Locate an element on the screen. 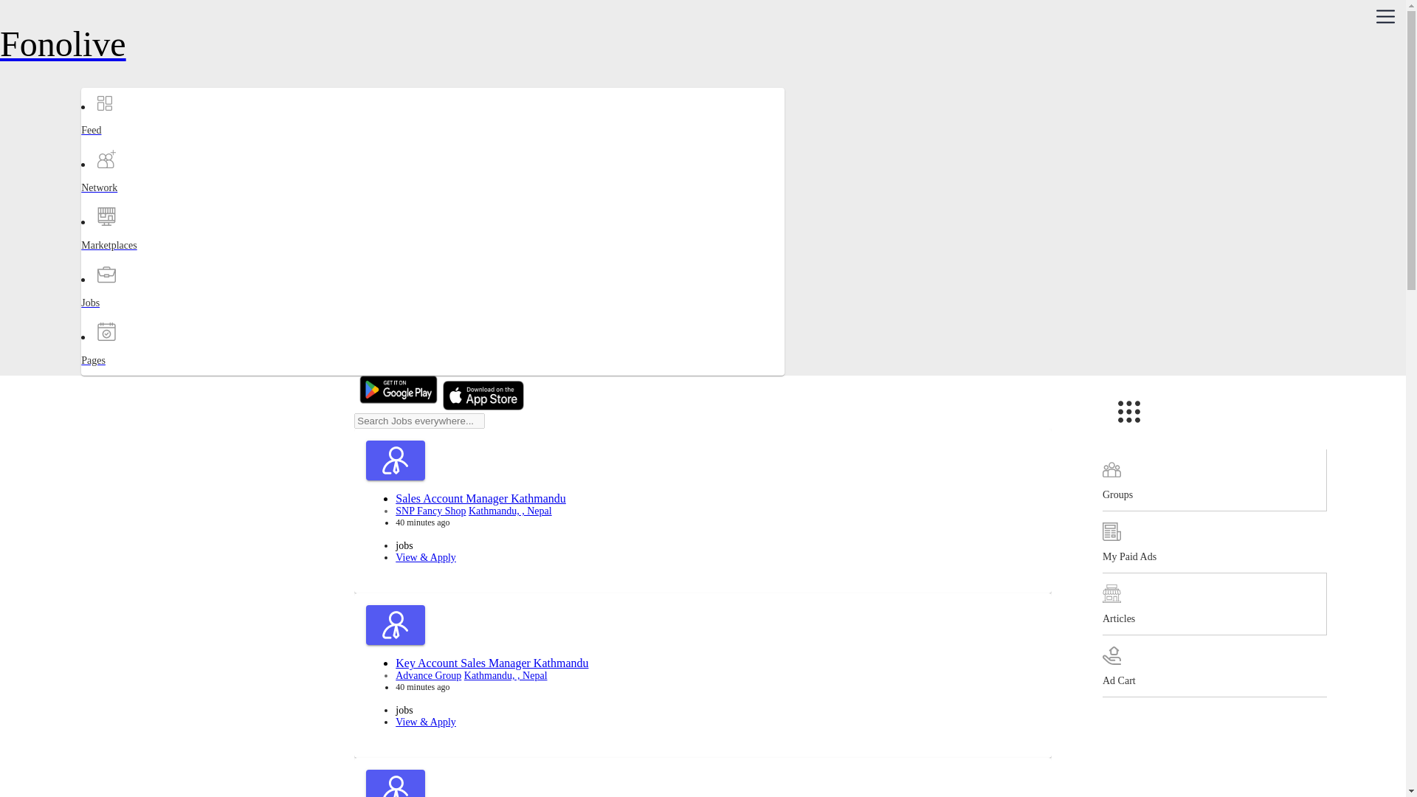 This screenshot has height=797, width=1417. Network is located at coordinates (139, 201).